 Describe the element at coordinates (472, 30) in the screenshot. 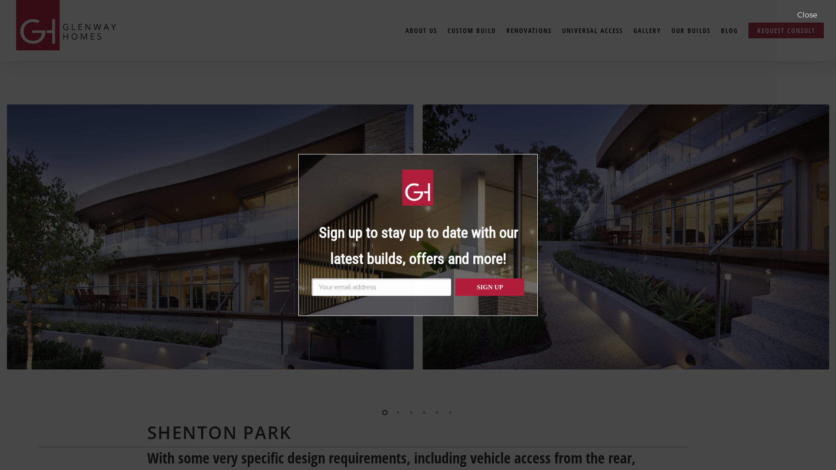

I see `CUSTOM BUILD` at that location.